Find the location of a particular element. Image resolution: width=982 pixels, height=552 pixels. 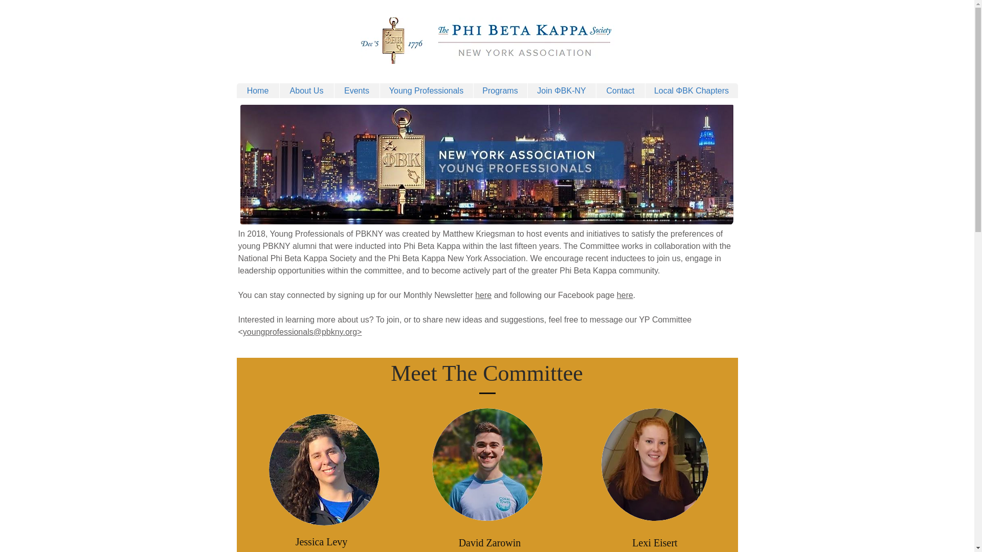

Events is located at coordinates (356, 91).